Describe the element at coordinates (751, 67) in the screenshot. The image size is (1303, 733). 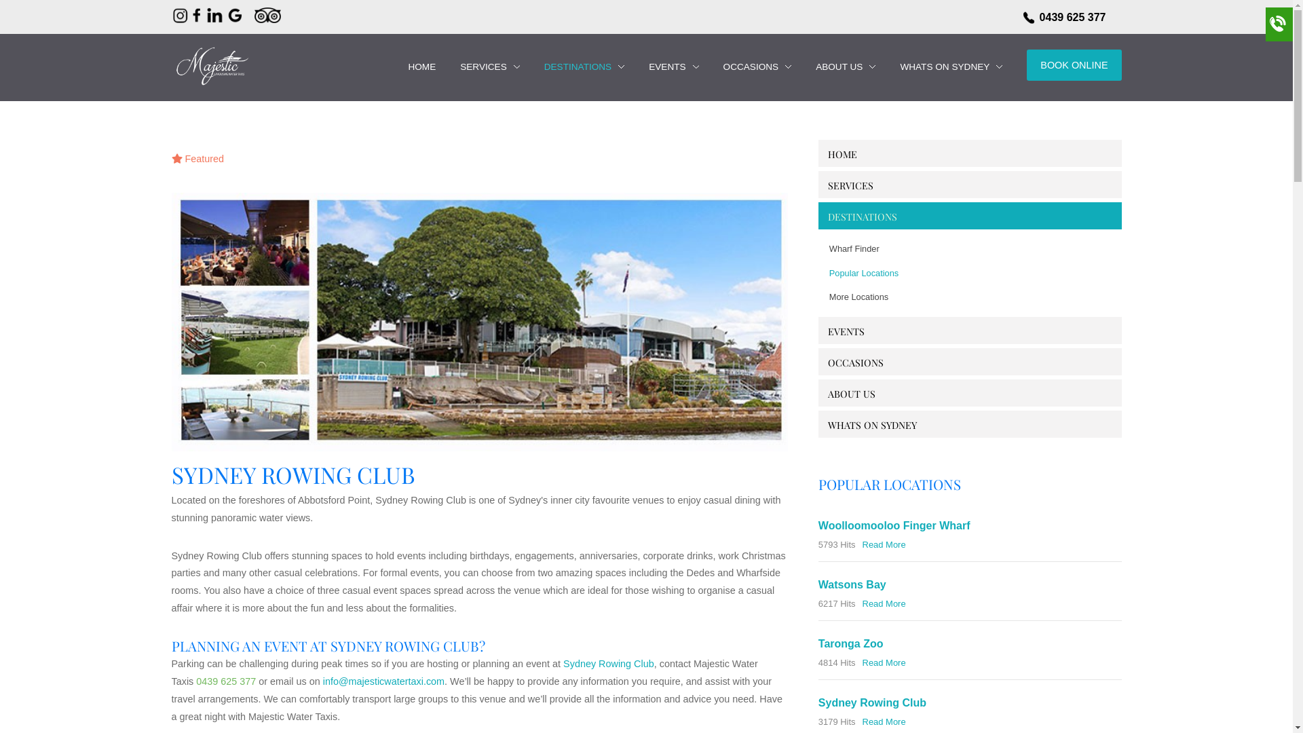
I see `OCCASIONS` at that location.